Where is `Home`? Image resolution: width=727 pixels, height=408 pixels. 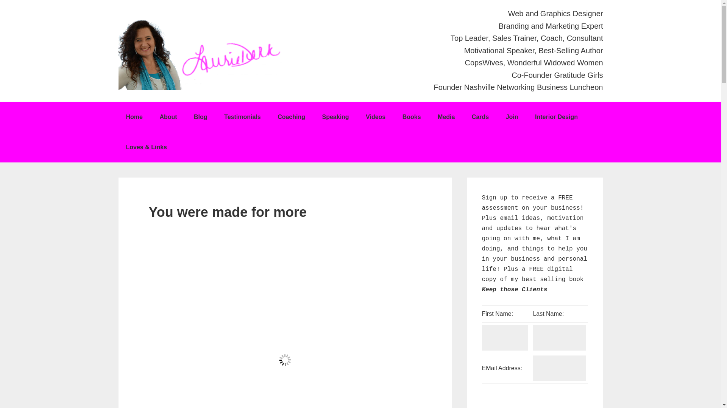
Home is located at coordinates (134, 117).